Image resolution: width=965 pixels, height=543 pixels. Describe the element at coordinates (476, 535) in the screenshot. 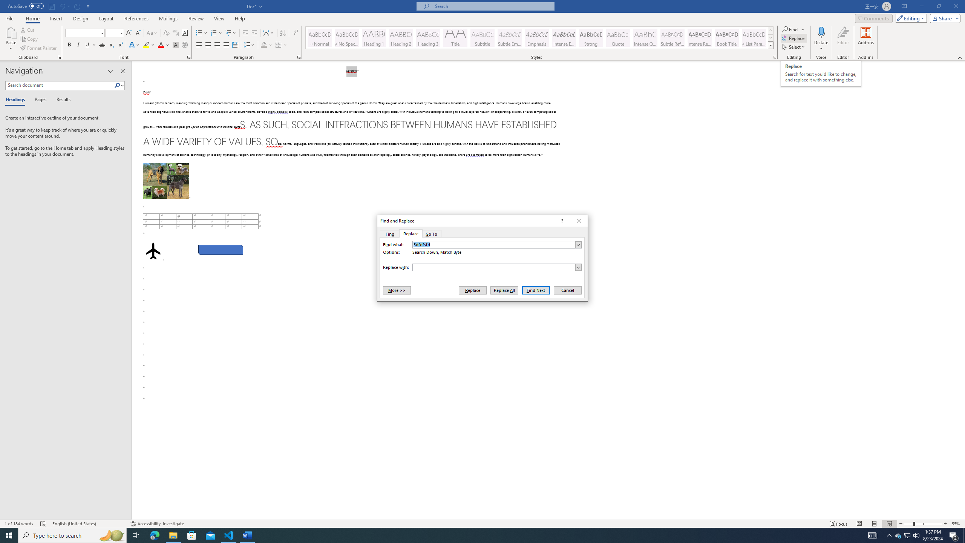

I see `Running applications` at that location.